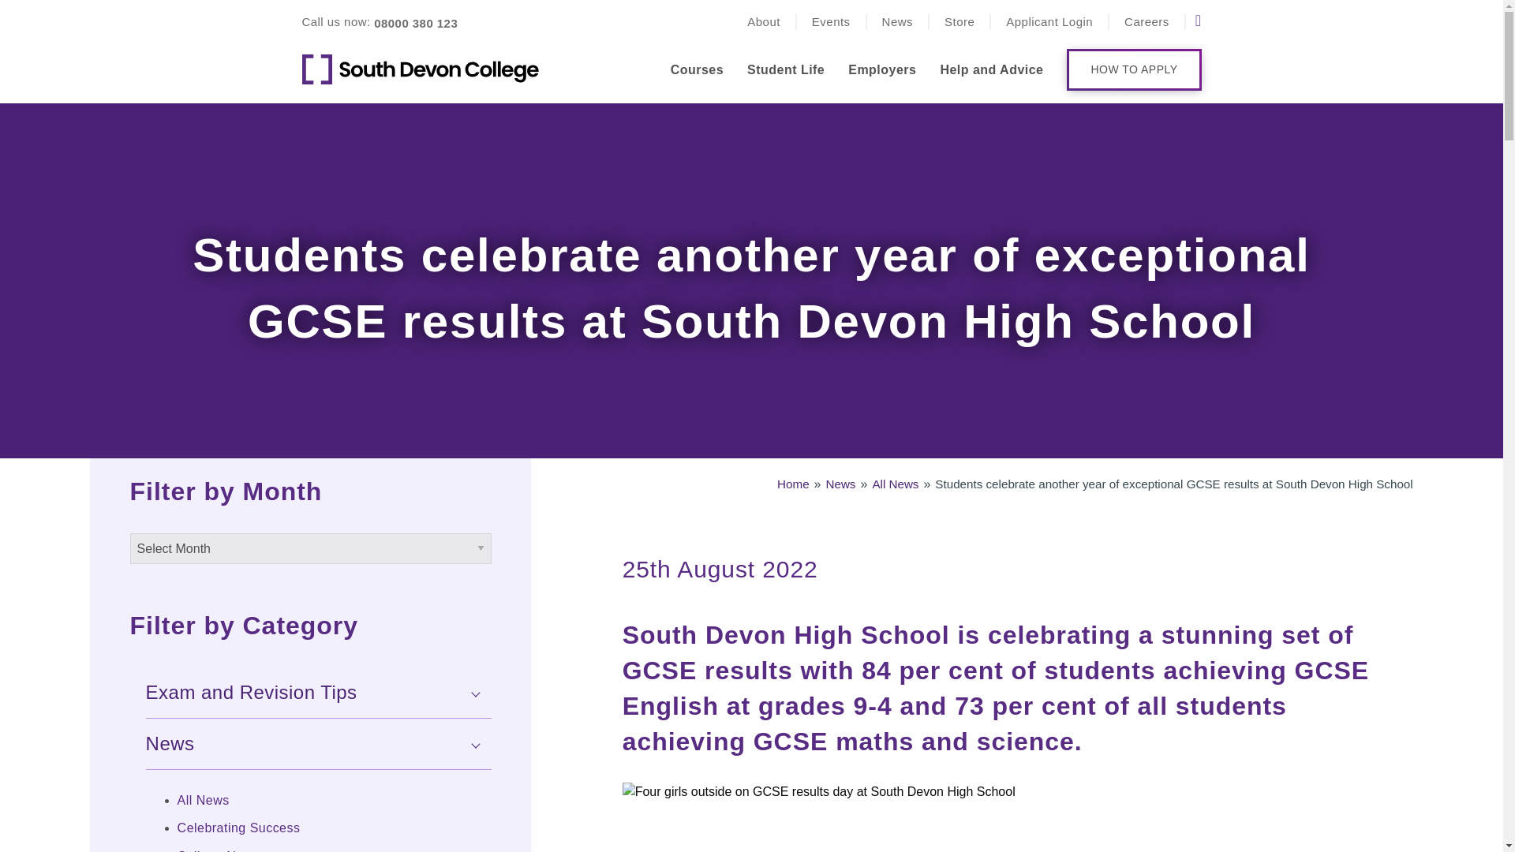 This screenshot has height=852, width=1515. Describe the element at coordinates (1147, 22) in the screenshot. I see `Careers` at that location.